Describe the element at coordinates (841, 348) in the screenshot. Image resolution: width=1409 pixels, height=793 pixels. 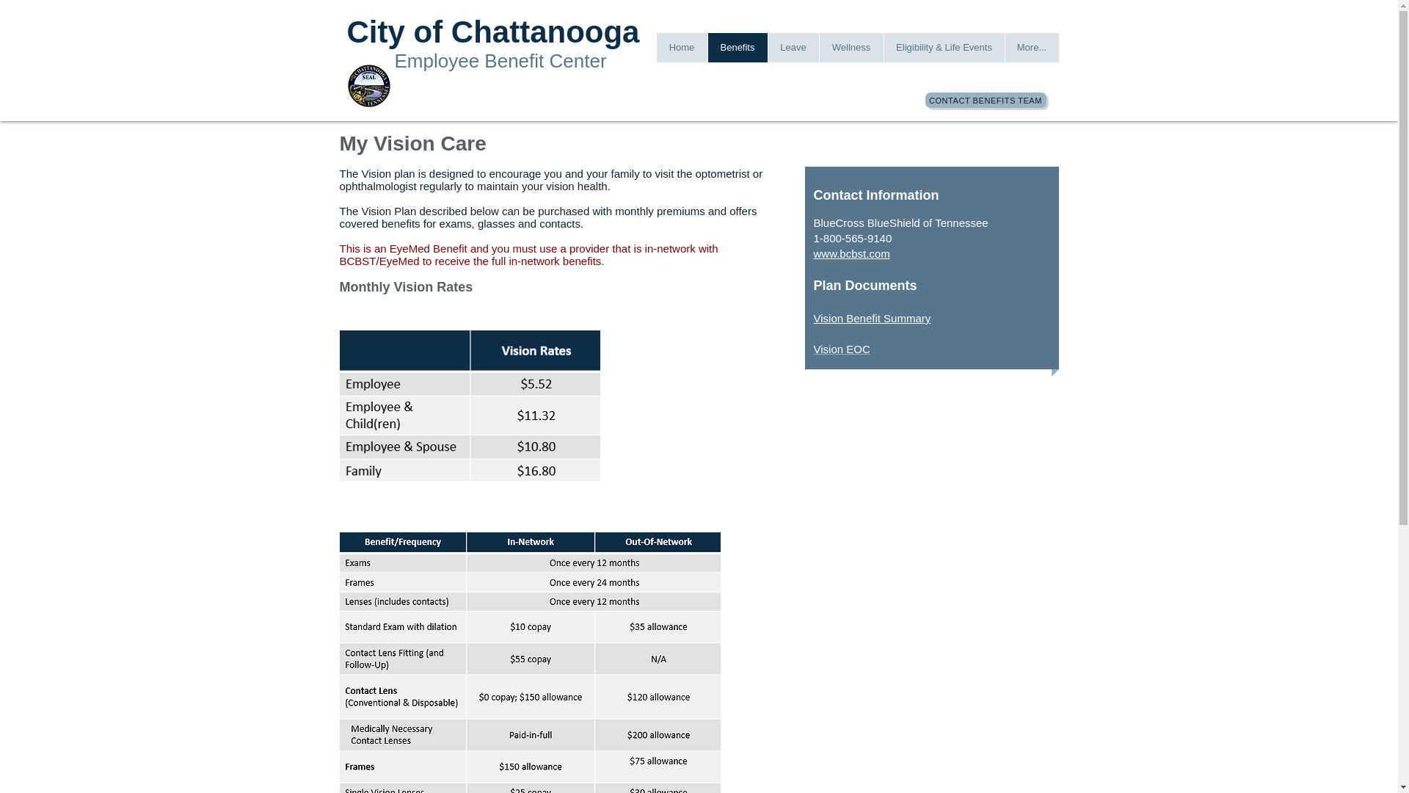
I see `Vision EOC` at that location.